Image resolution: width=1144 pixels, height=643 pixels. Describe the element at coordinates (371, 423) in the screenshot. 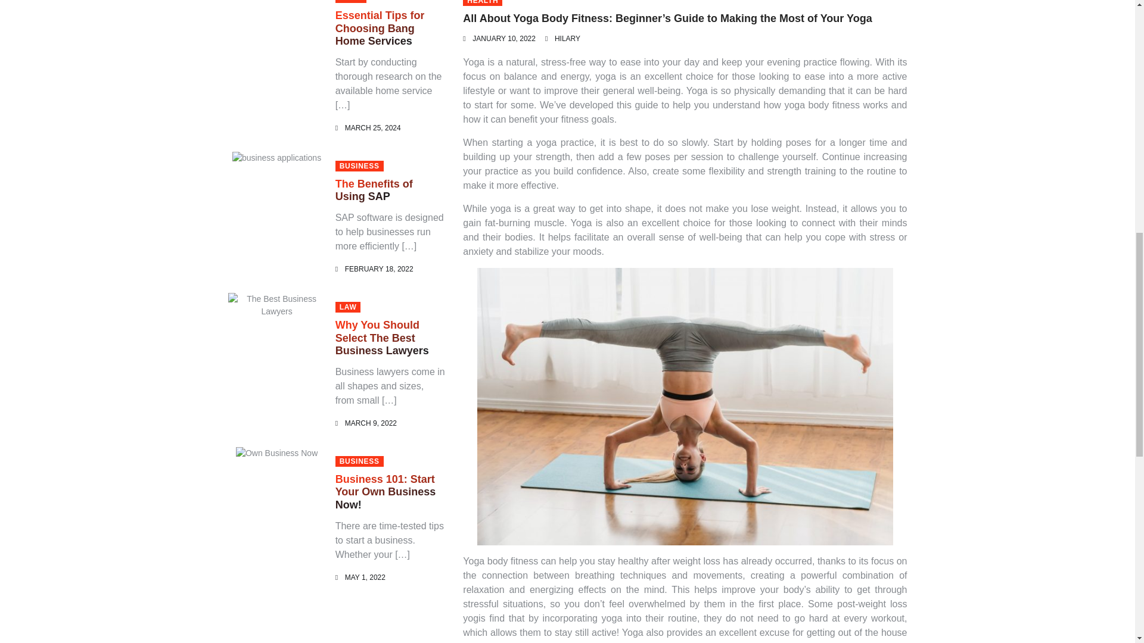

I see `MARCH 9, 2022` at that location.